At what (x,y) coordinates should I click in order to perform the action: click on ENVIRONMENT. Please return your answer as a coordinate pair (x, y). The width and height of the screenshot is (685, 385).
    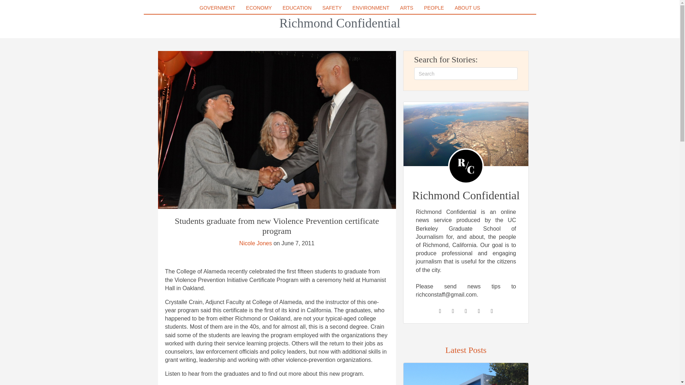
    Looking at the image, I should click on (370, 7).